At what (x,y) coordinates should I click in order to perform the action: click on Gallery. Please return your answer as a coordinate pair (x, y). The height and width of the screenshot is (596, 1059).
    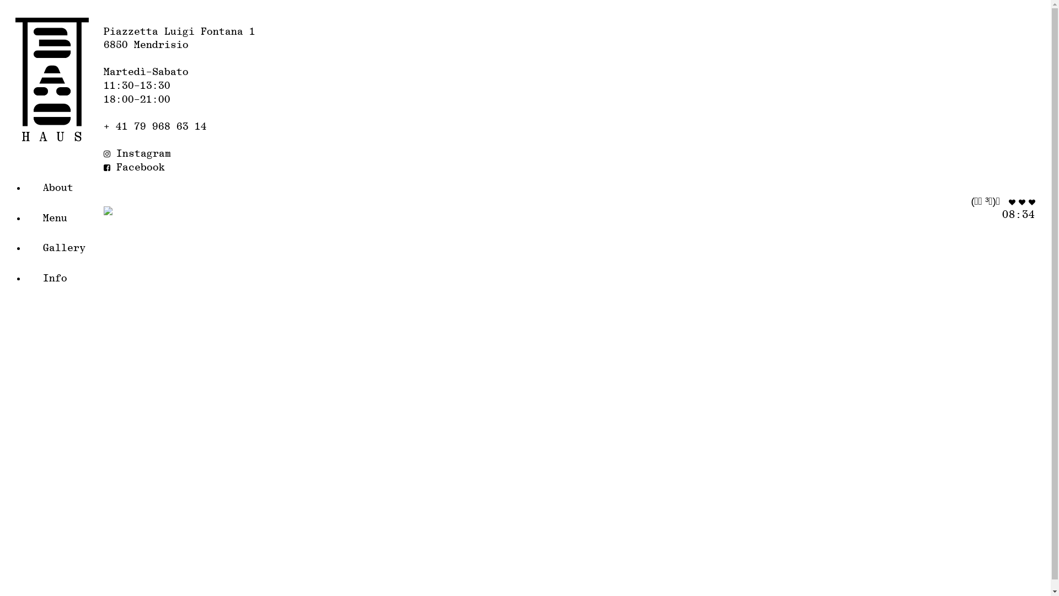
    Looking at the image, I should click on (68, 248).